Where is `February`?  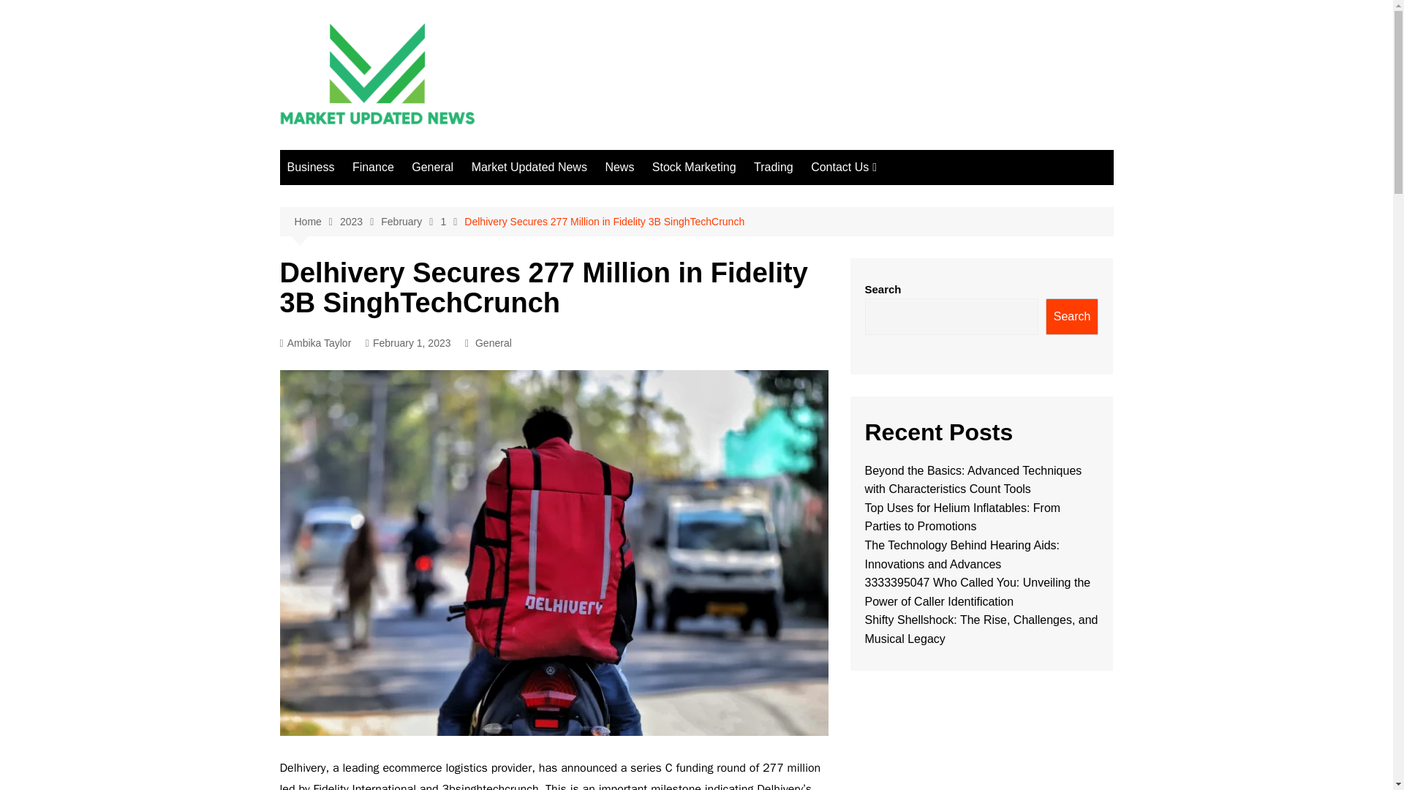 February is located at coordinates (410, 222).